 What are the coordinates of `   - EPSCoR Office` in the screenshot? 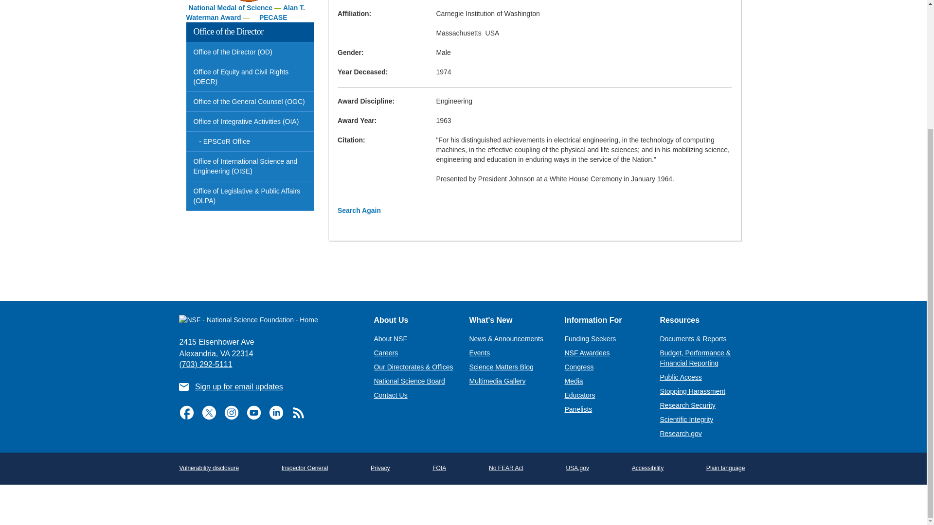 It's located at (250, 142).